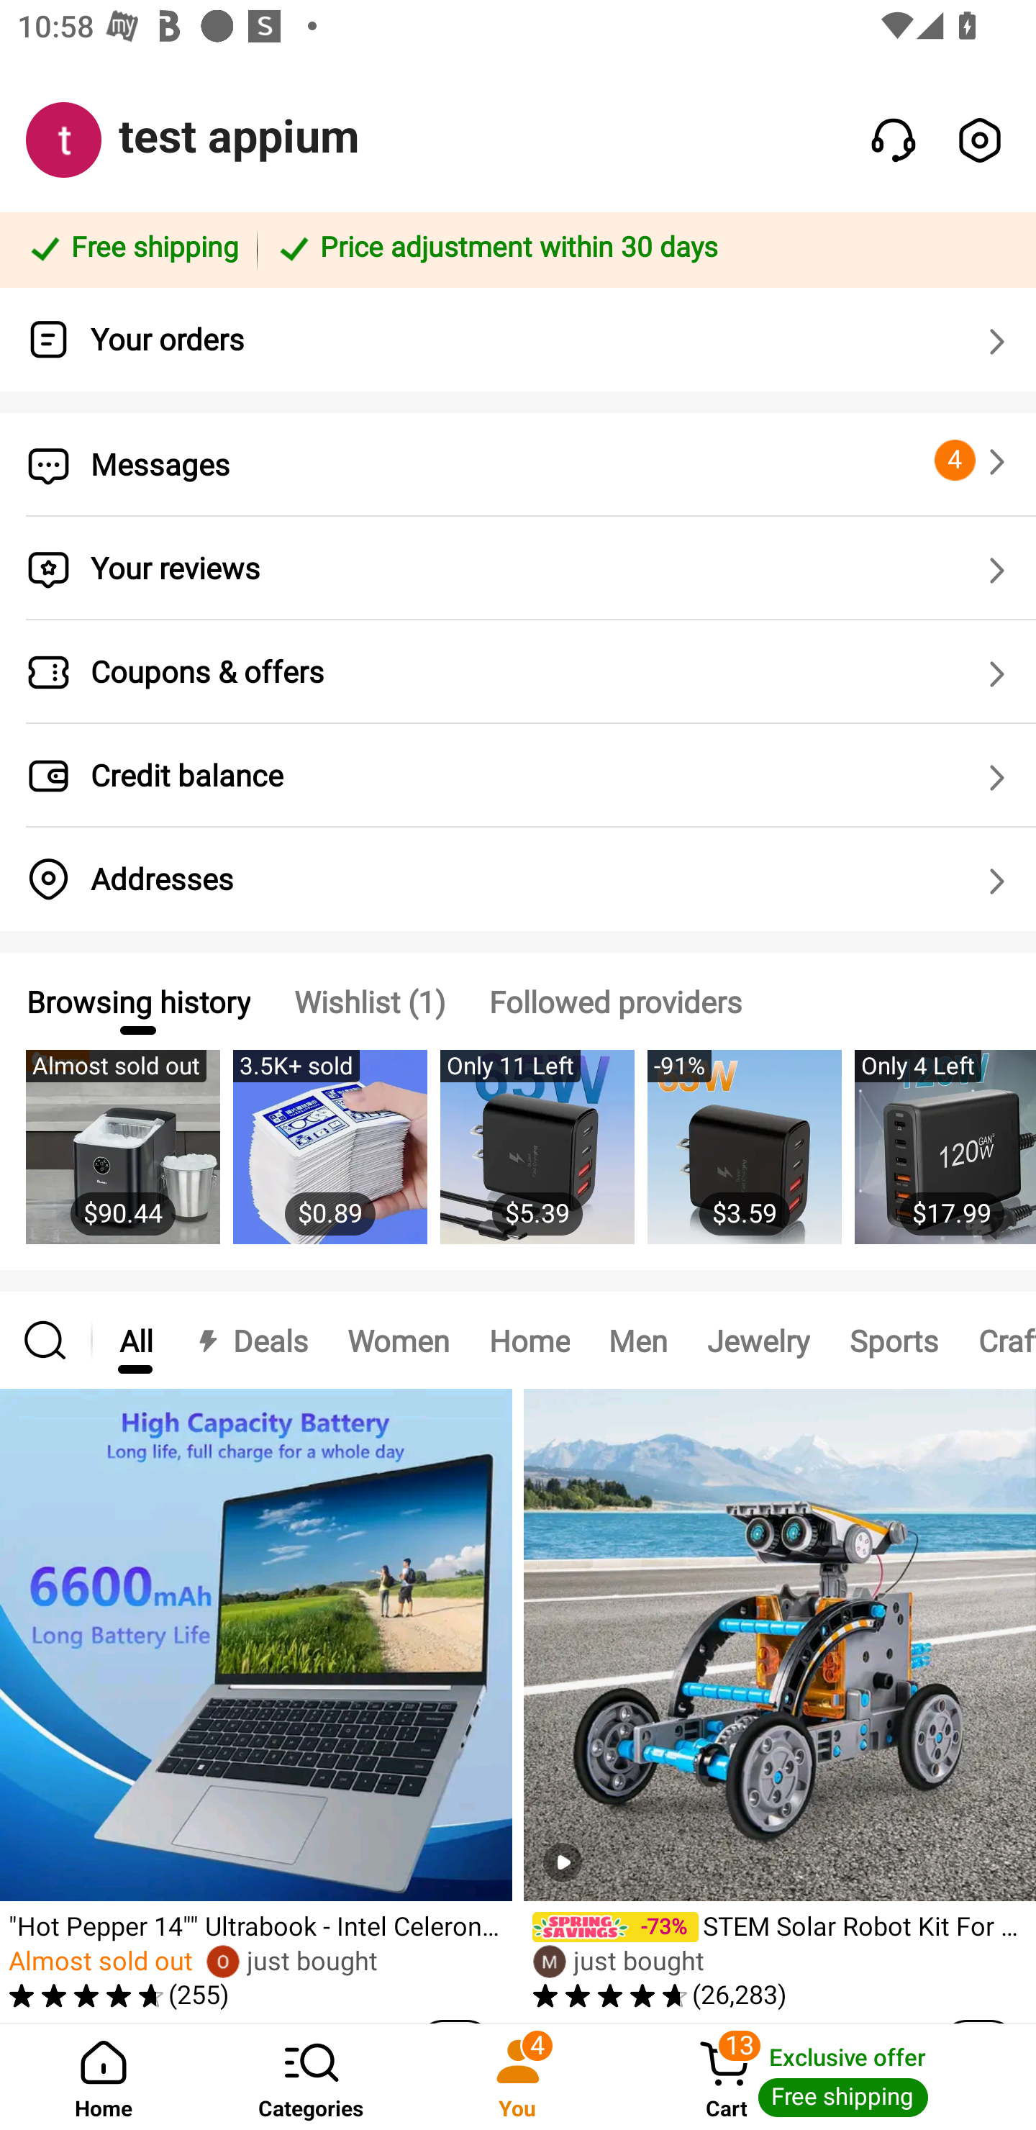 The image size is (1036, 2130). Describe the element at coordinates (758, 1339) in the screenshot. I see `Jewelry` at that location.